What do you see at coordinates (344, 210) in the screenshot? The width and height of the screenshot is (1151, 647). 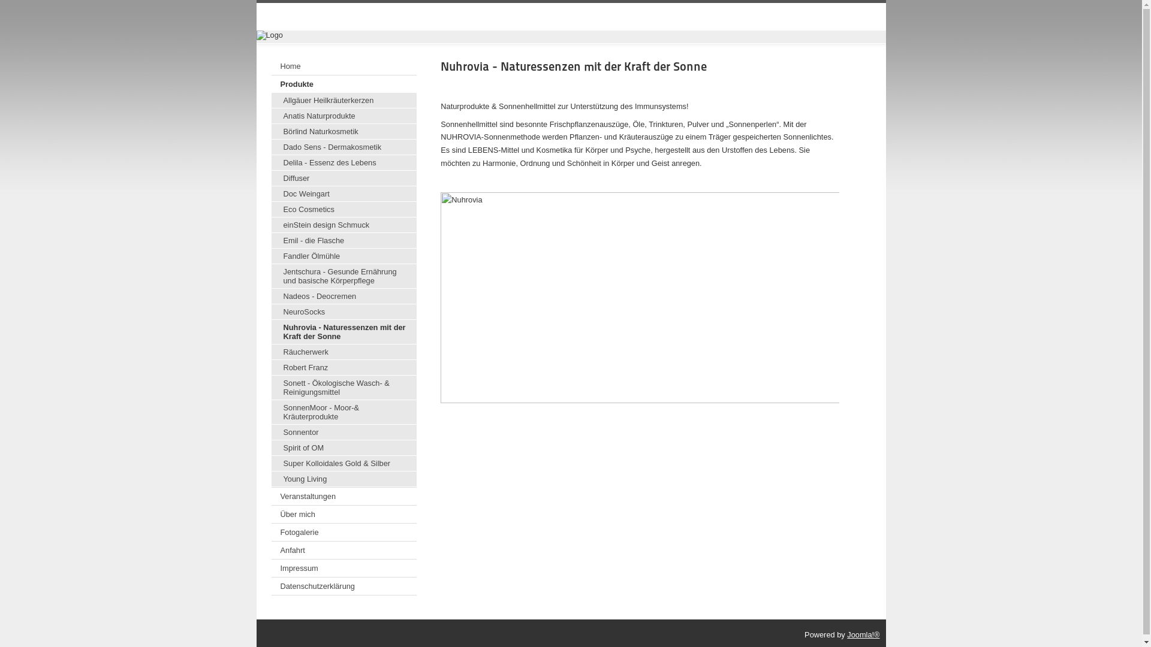 I see `Eco Cosmetics` at bounding box center [344, 210].